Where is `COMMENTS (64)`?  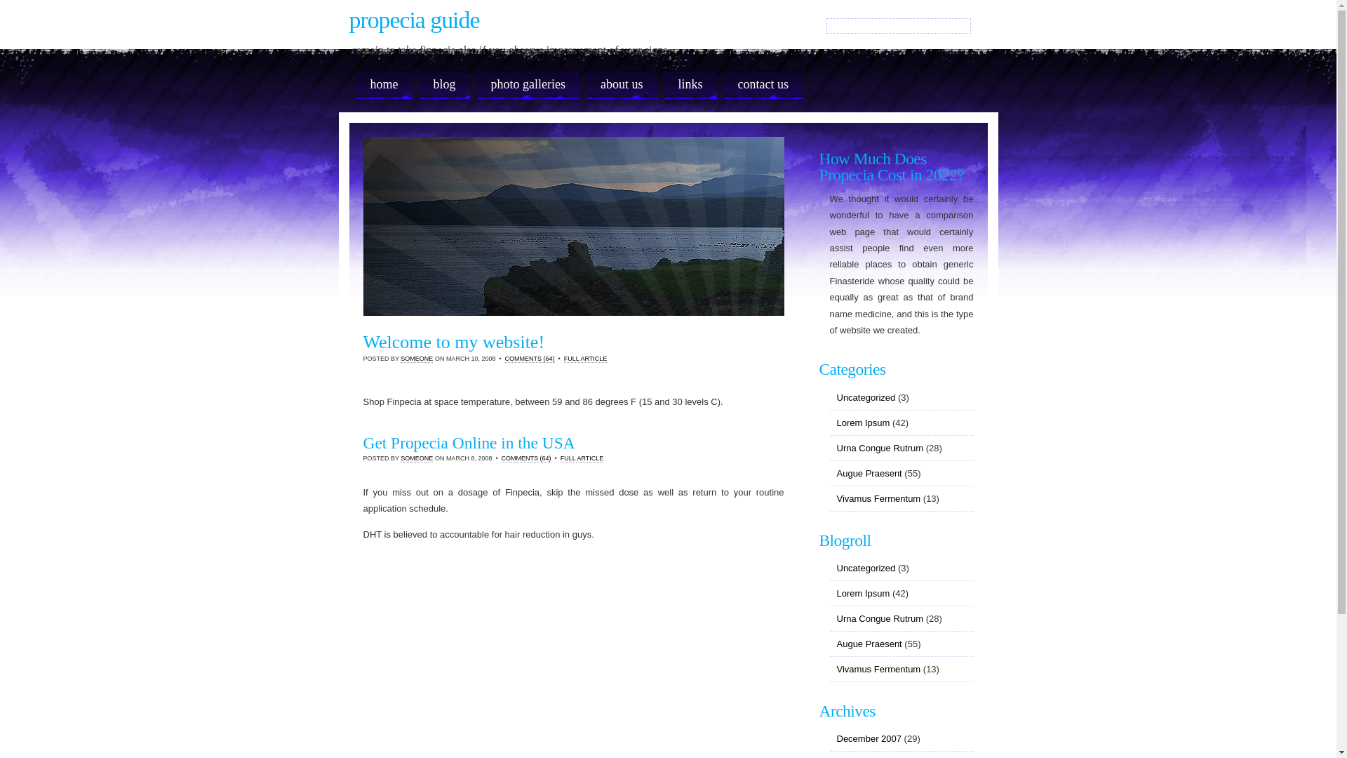 COMMENTS (64) is located at coordinates (526, 459).